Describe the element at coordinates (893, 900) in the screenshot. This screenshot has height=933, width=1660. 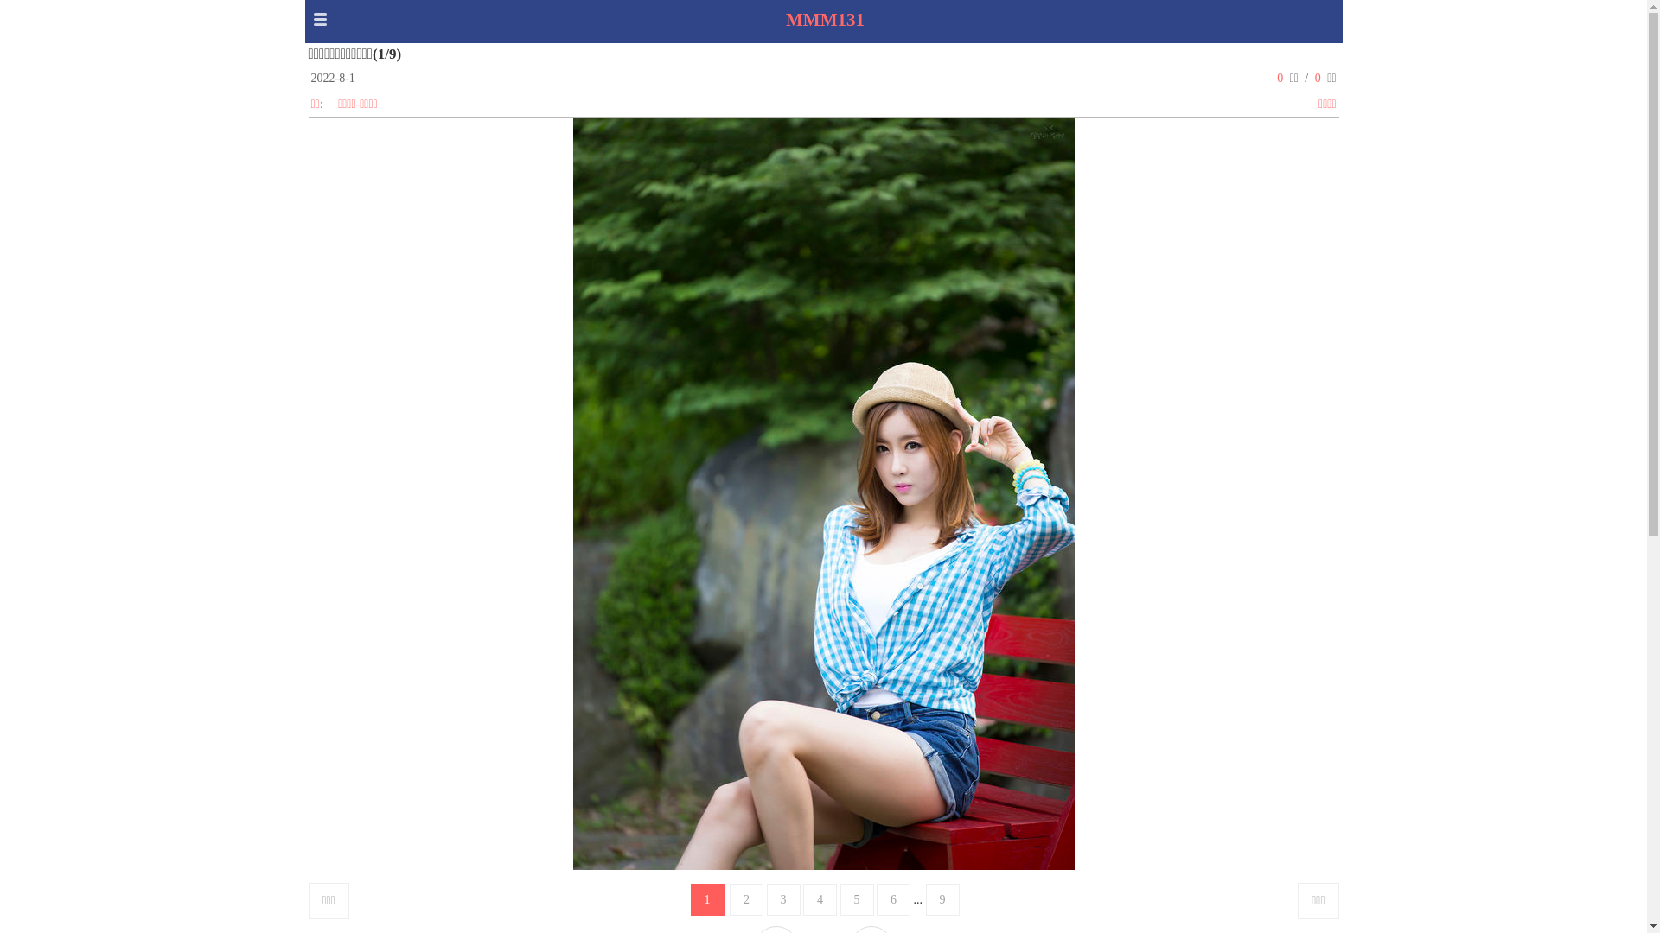
I see `6` at that location.